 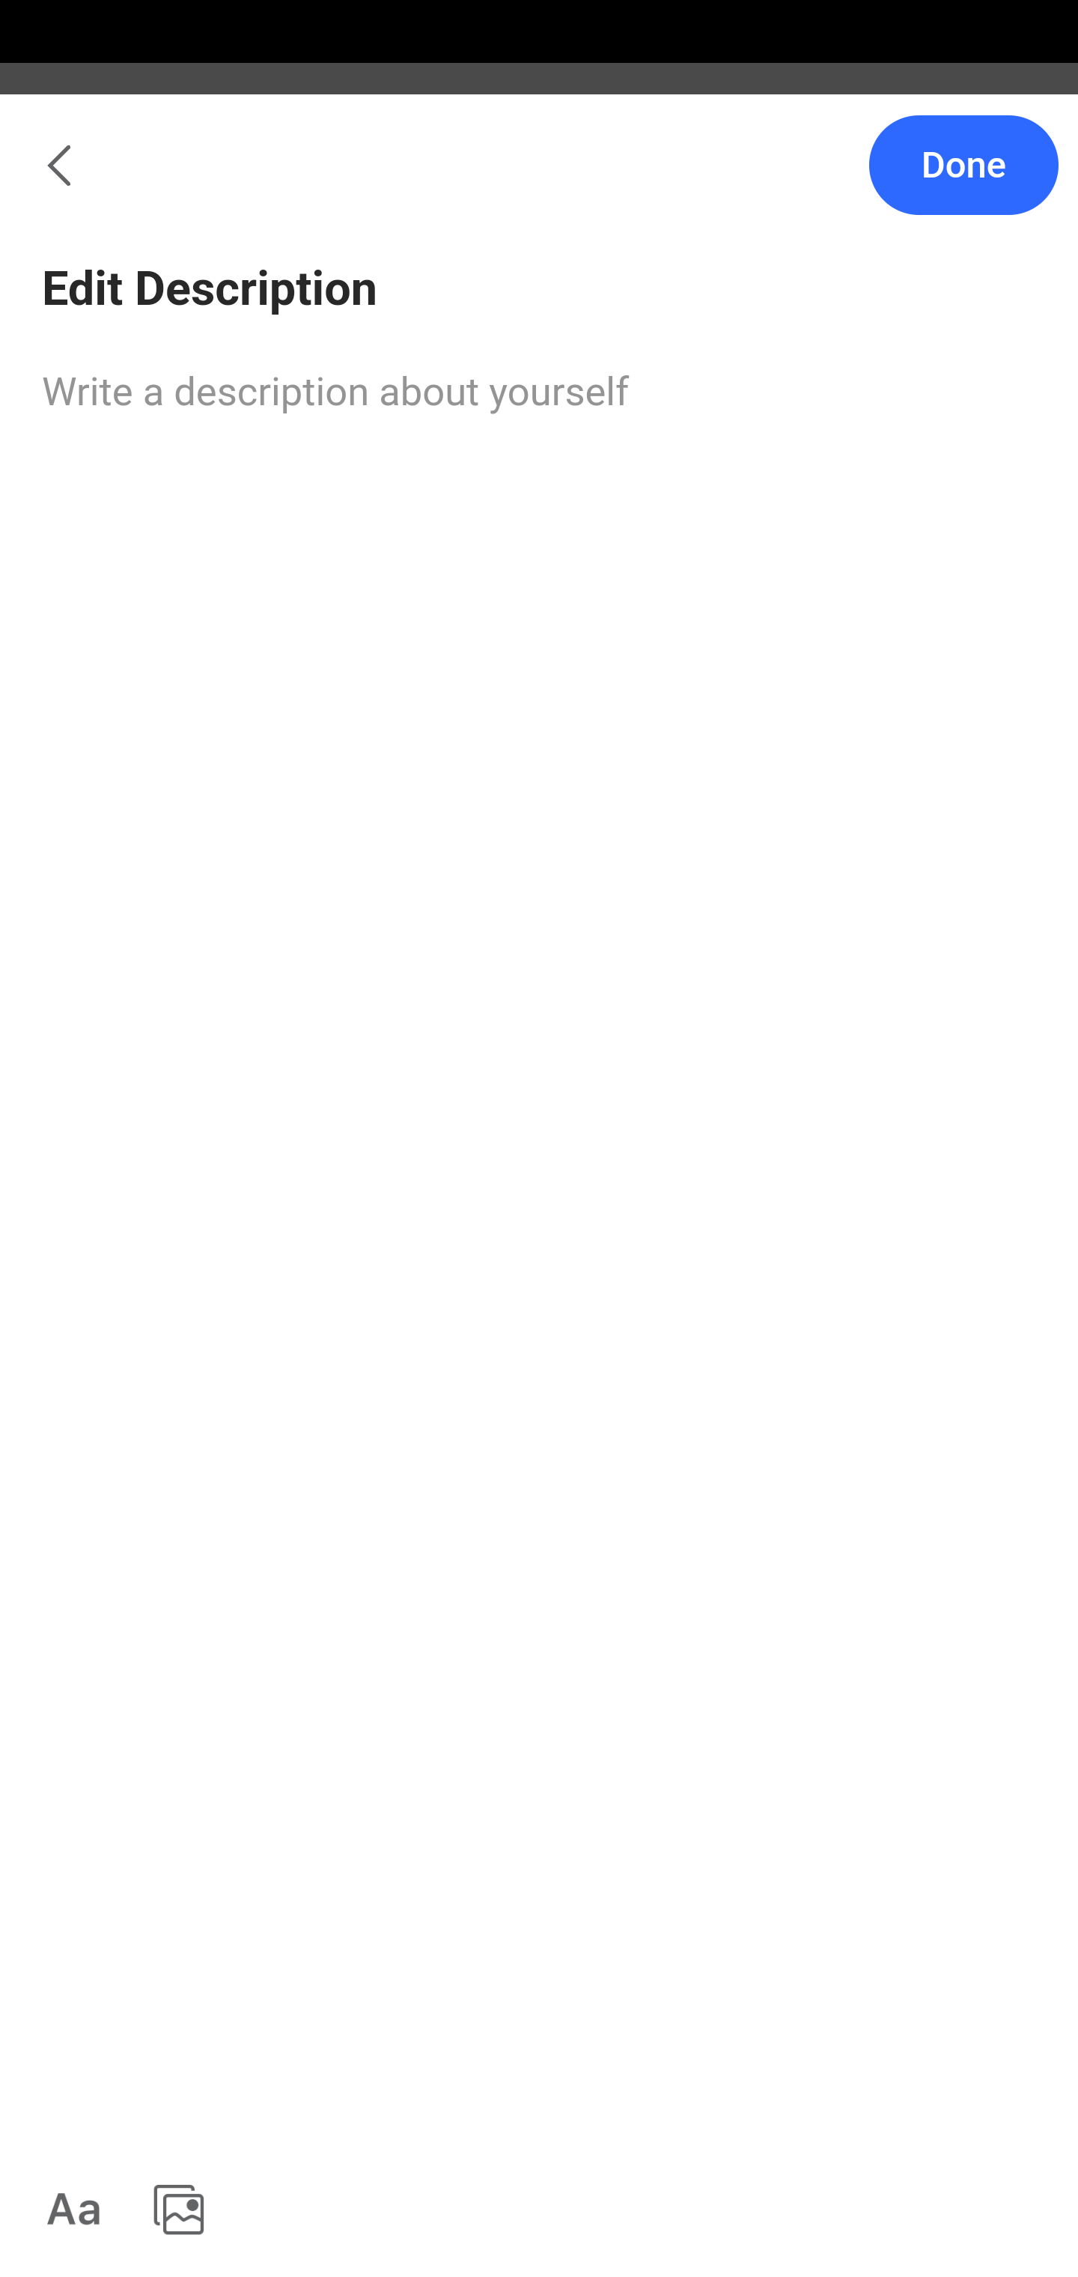 What do you see at coordinates (45, 181) in the screenshot?
I see `Back` at bounding box center [45, 181].